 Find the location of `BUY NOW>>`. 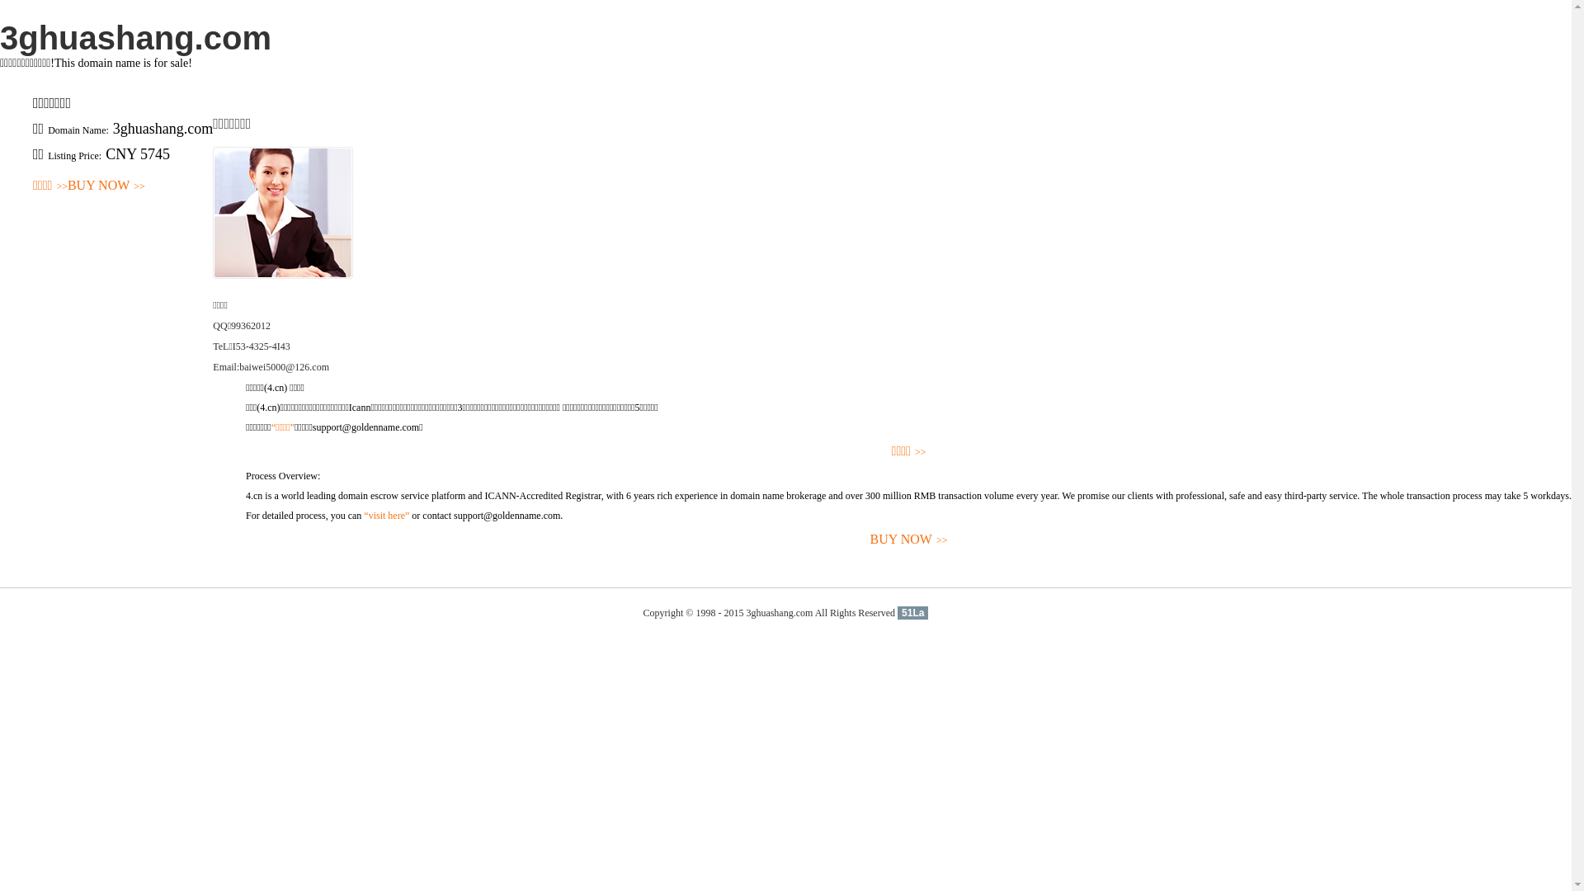

BUY NOW>> is located at coordinates (106, 186).